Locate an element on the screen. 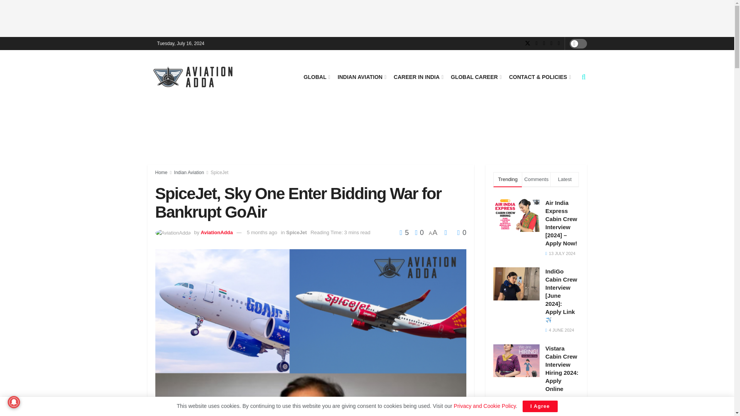 The height and width of the screenshot is (416, 740). AviationAdda is located at coordinates (217, 233).